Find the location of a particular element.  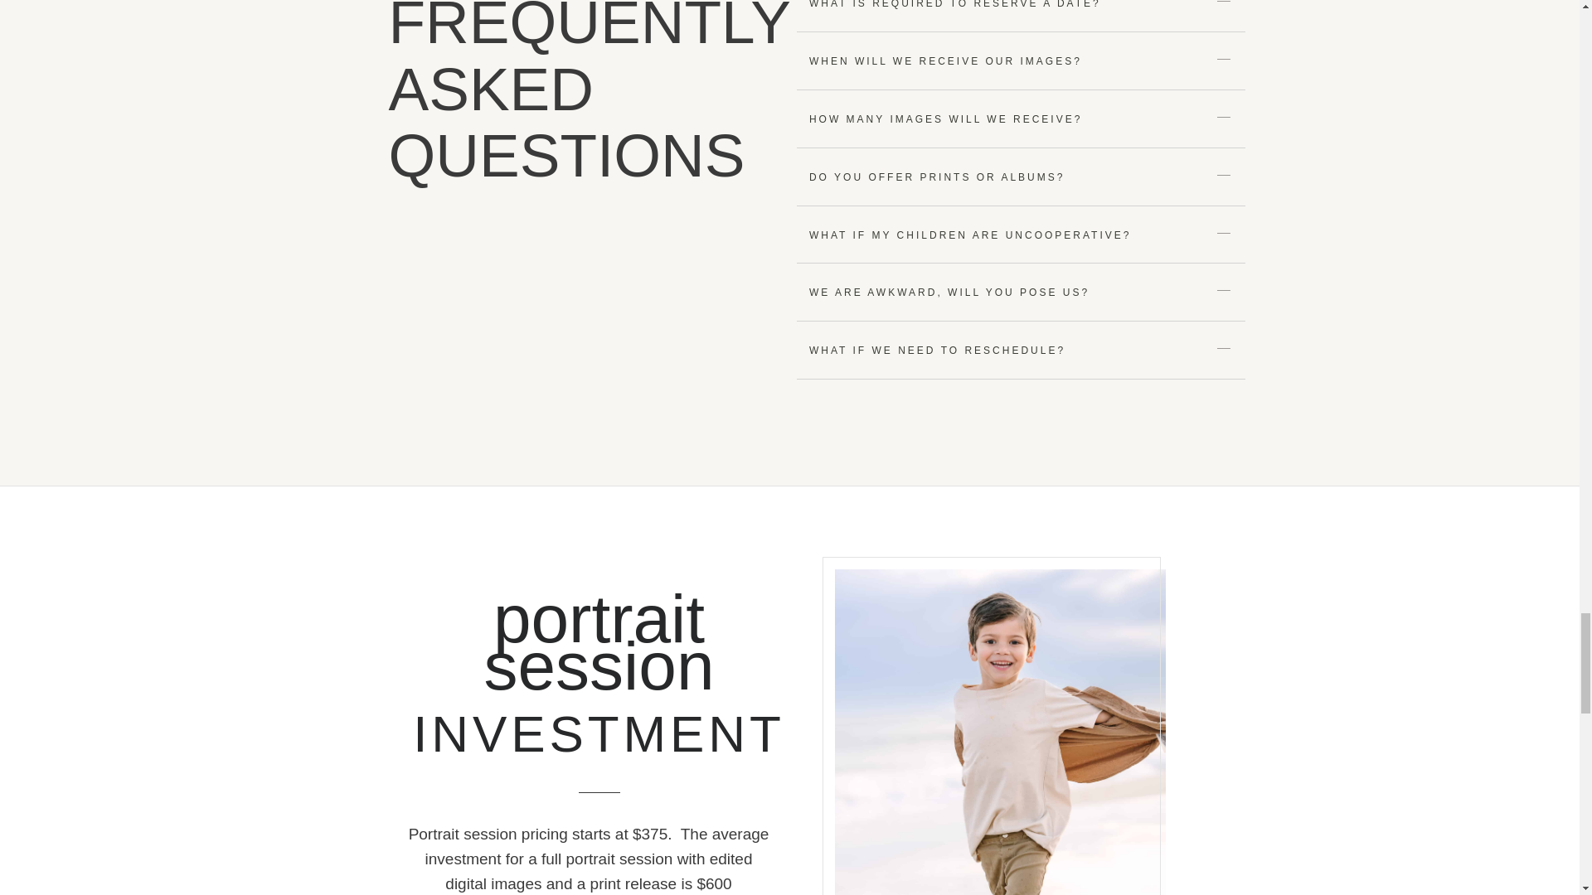

WHEN WILL WE RECEIVE OUR IMAGES? is located at coordinates (945, 61).